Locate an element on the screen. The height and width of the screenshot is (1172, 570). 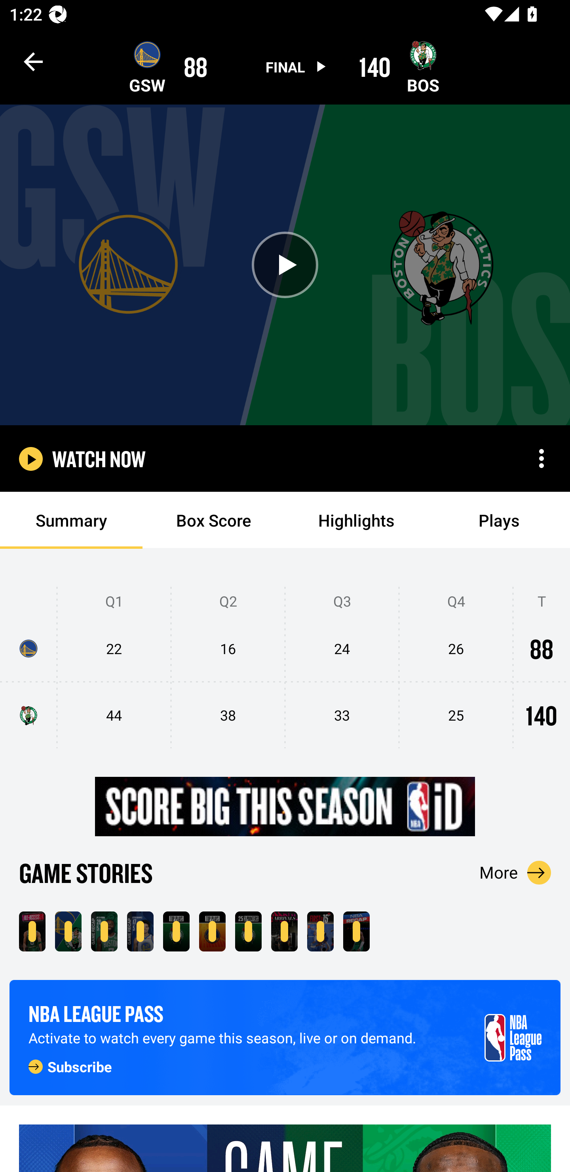
Box Score is located at coordinates (214, 520).